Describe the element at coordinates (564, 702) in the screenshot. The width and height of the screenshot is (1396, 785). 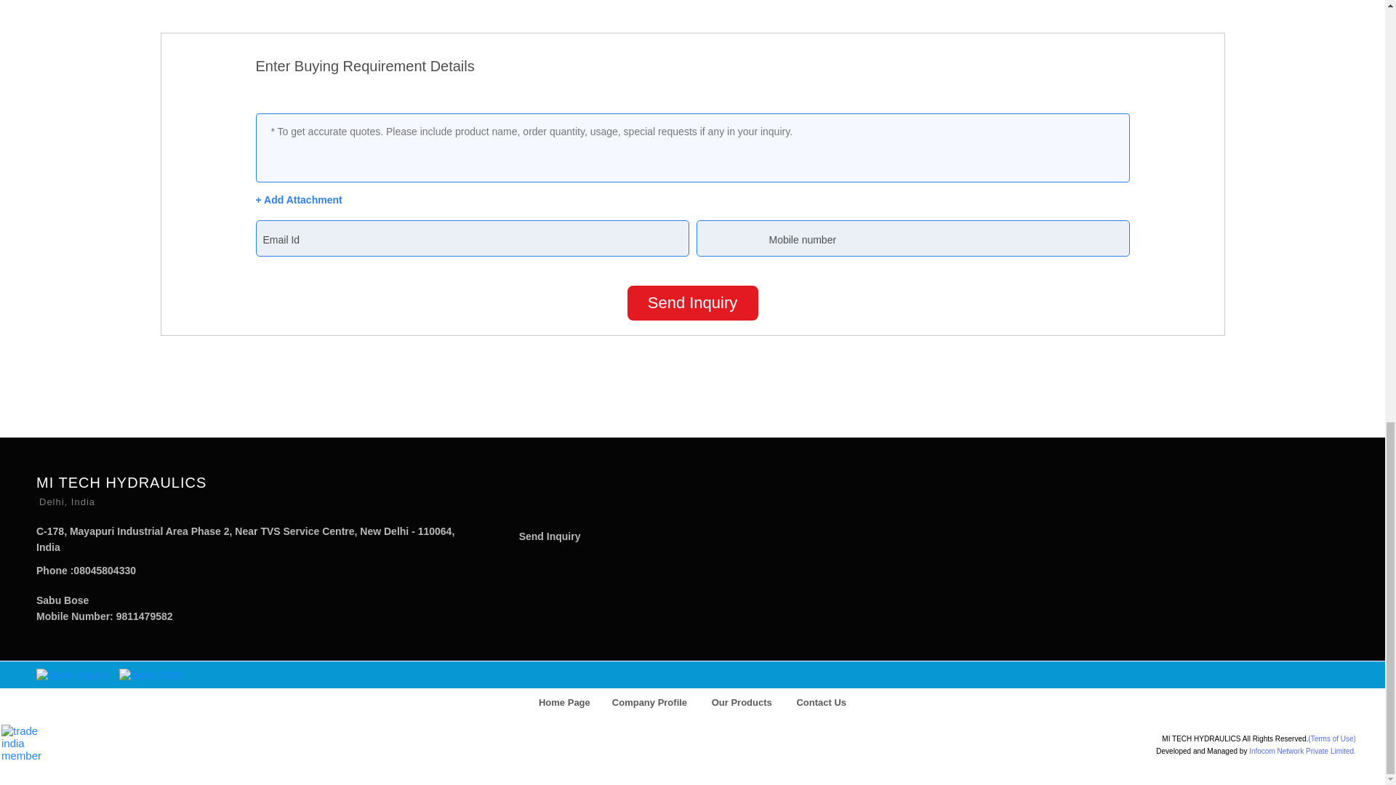
I see `Home Page` at that location.